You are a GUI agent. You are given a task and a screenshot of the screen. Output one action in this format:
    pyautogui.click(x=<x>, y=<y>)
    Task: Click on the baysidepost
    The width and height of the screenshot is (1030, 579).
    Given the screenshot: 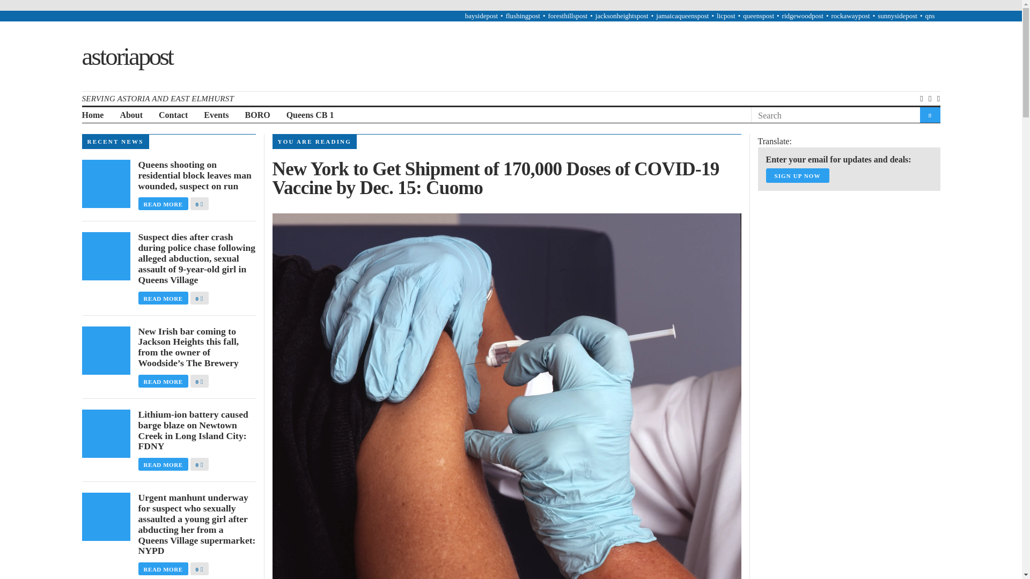 What is the action you would take?
    pyautogui.click(x=481, y=15)
    